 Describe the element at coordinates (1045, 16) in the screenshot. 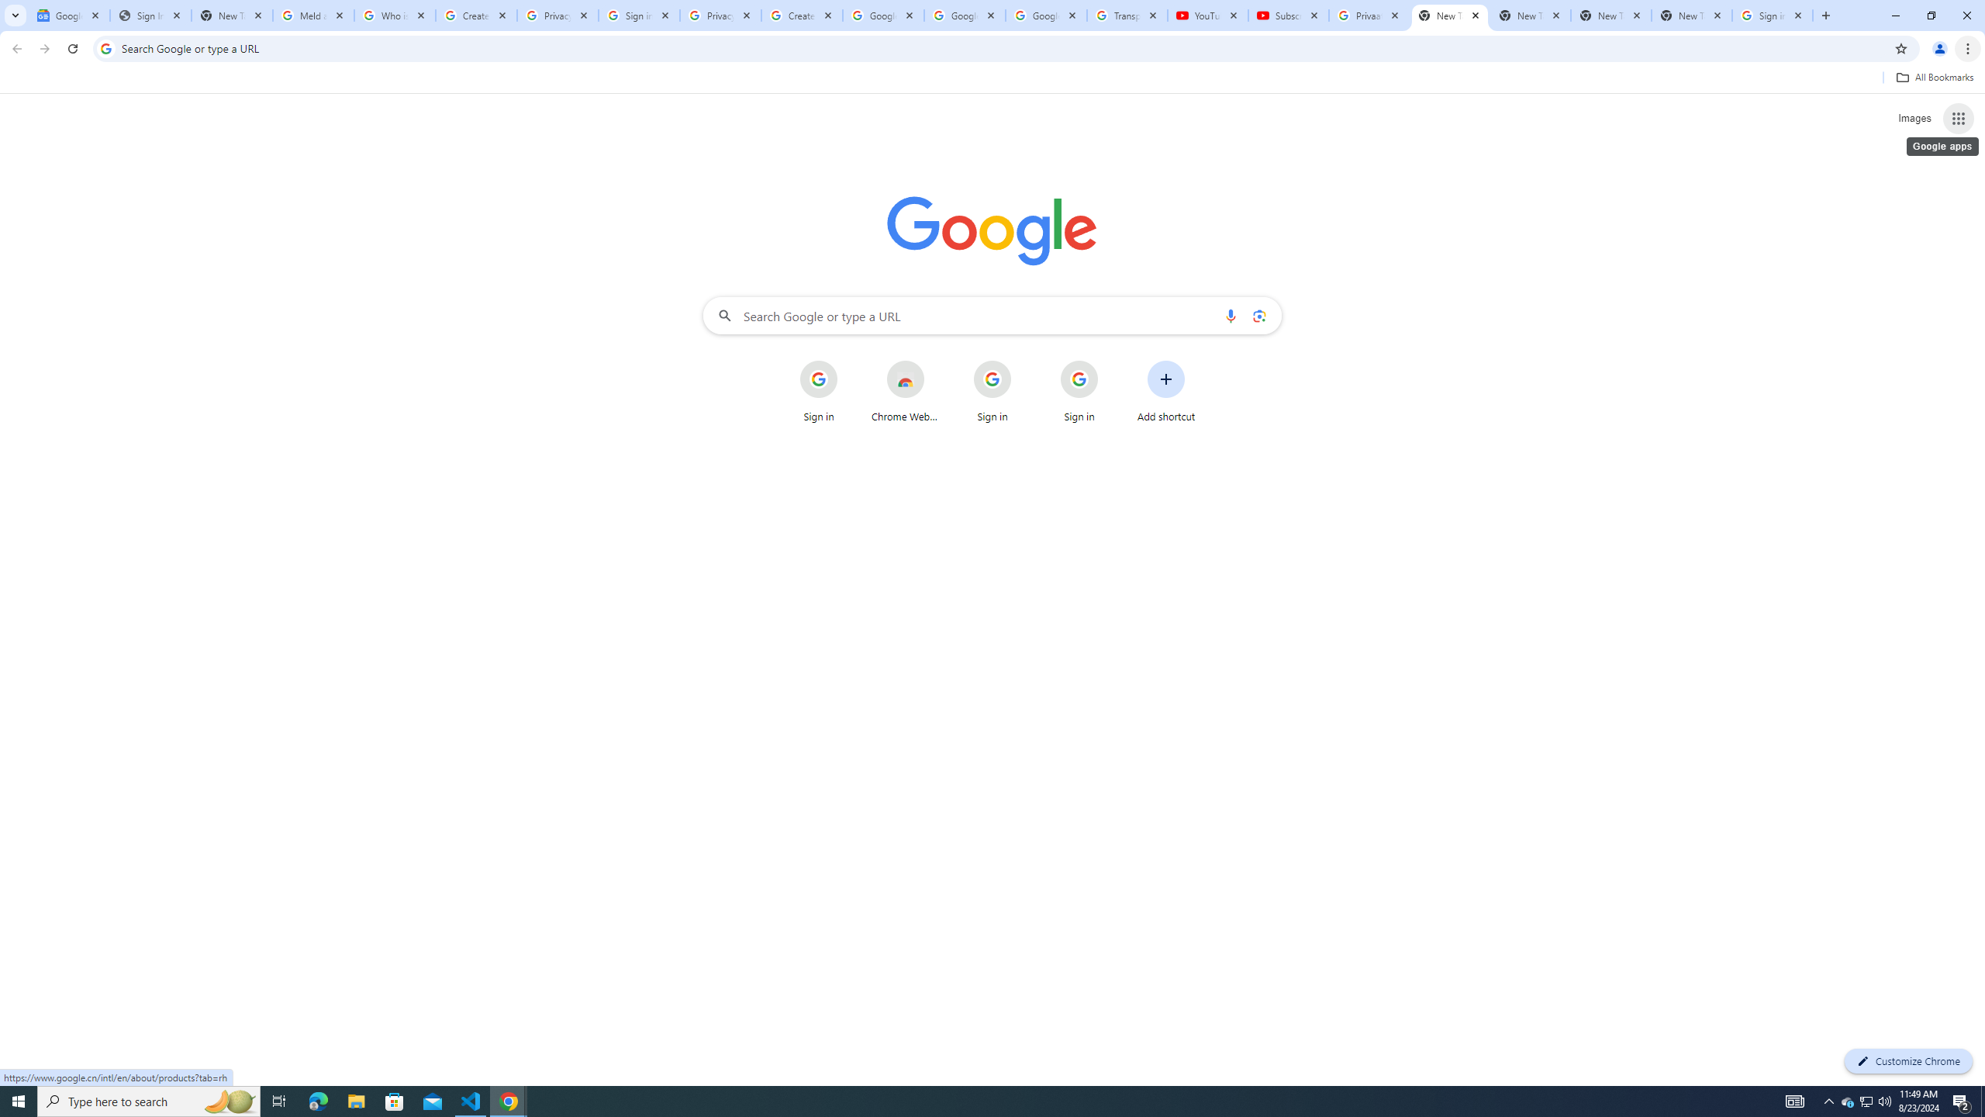

I see `Google Account` at that location.